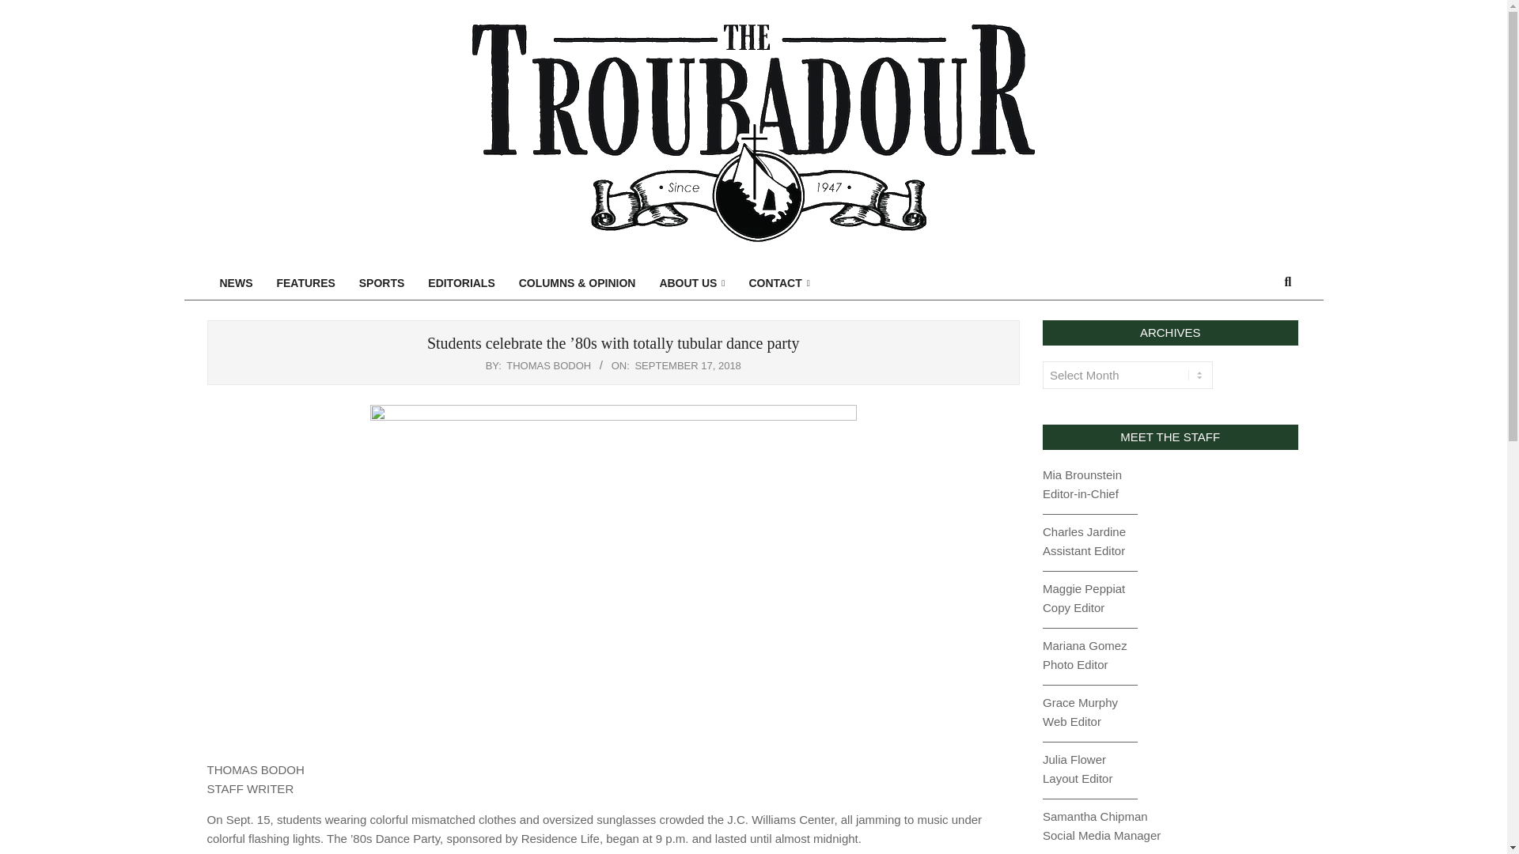 The height and width of the screenshot is (854, 1519). I want to click on THOMAS BODOH, so click(547, 365).